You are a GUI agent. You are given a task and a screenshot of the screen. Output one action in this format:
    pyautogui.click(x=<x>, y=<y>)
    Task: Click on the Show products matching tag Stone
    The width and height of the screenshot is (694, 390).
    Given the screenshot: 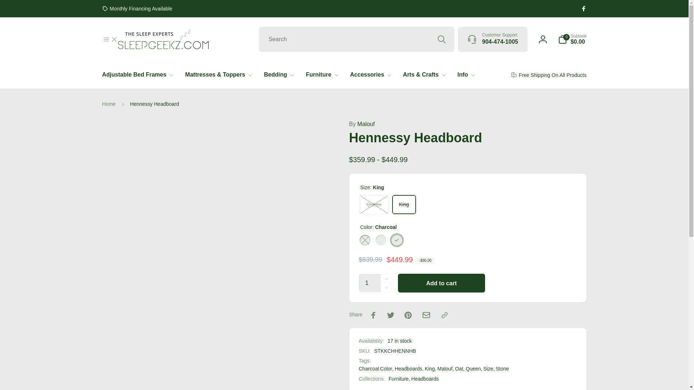 What is the action you would take?
    pyautogui.click(x=502, y=368)
    